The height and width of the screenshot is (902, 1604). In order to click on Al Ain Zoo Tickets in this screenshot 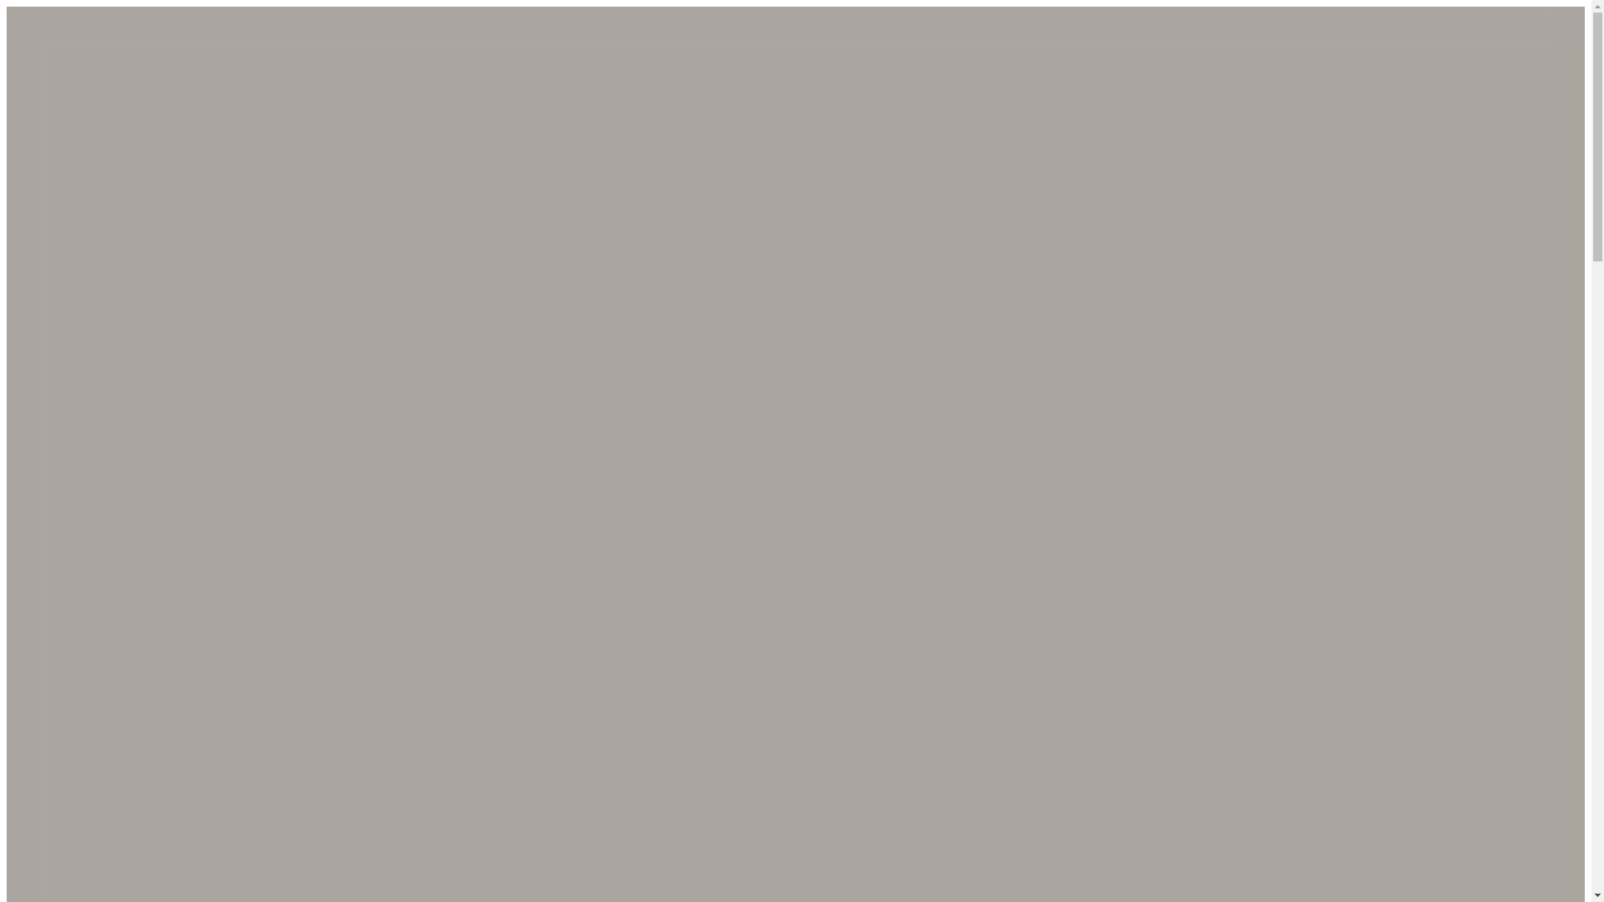, I will do `click(57, 317)`.